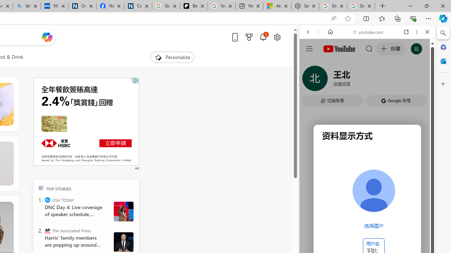 The height and width of the screenshot is (253, 451). Describe the element at coordinates (364, 104) in the screenshot. I see `YouTube` at that location.